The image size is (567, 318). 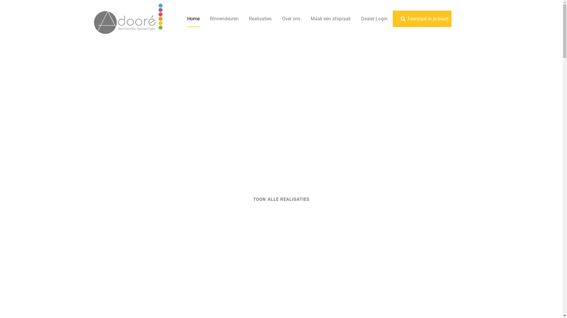 What do you see at coordinates (374, 19) in the screenshot?
I see `Dealer Login` at bounding box center [374, 19].